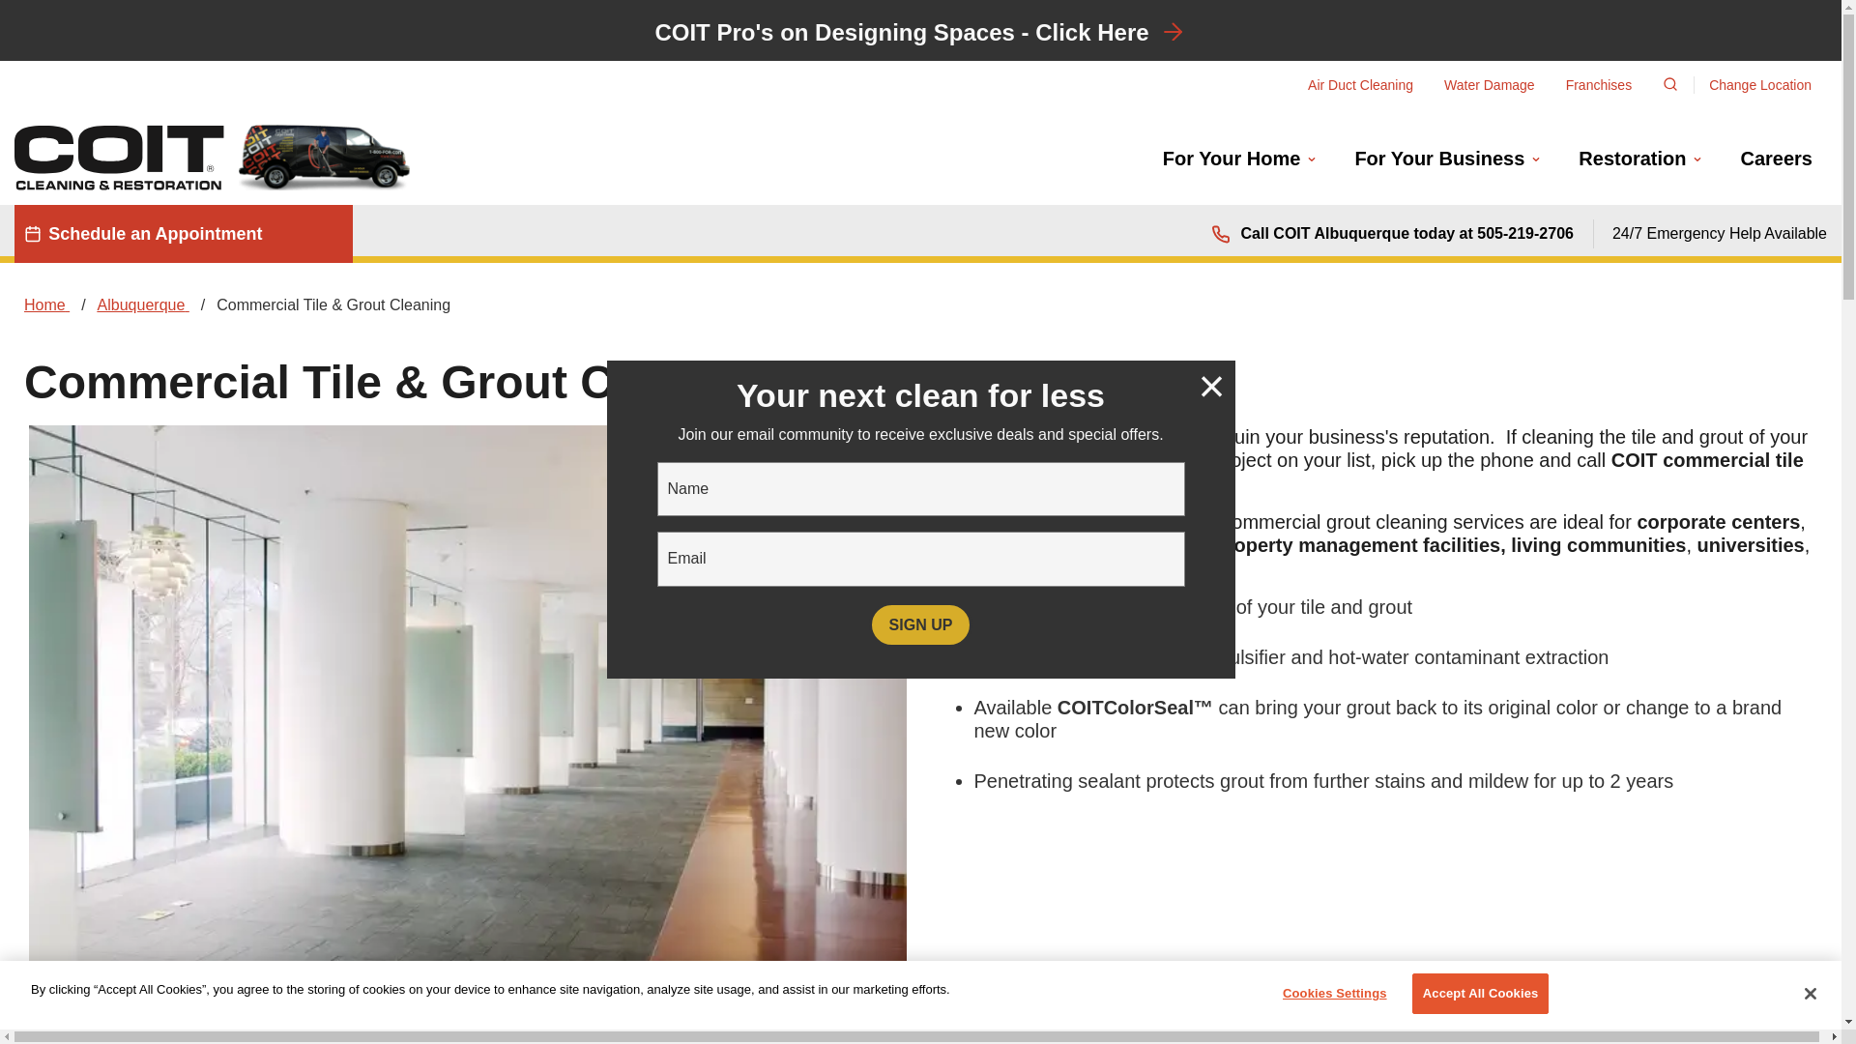 This screenshot has height=1044, width=1856. I want to click on Restoration, so click(1639, 159).